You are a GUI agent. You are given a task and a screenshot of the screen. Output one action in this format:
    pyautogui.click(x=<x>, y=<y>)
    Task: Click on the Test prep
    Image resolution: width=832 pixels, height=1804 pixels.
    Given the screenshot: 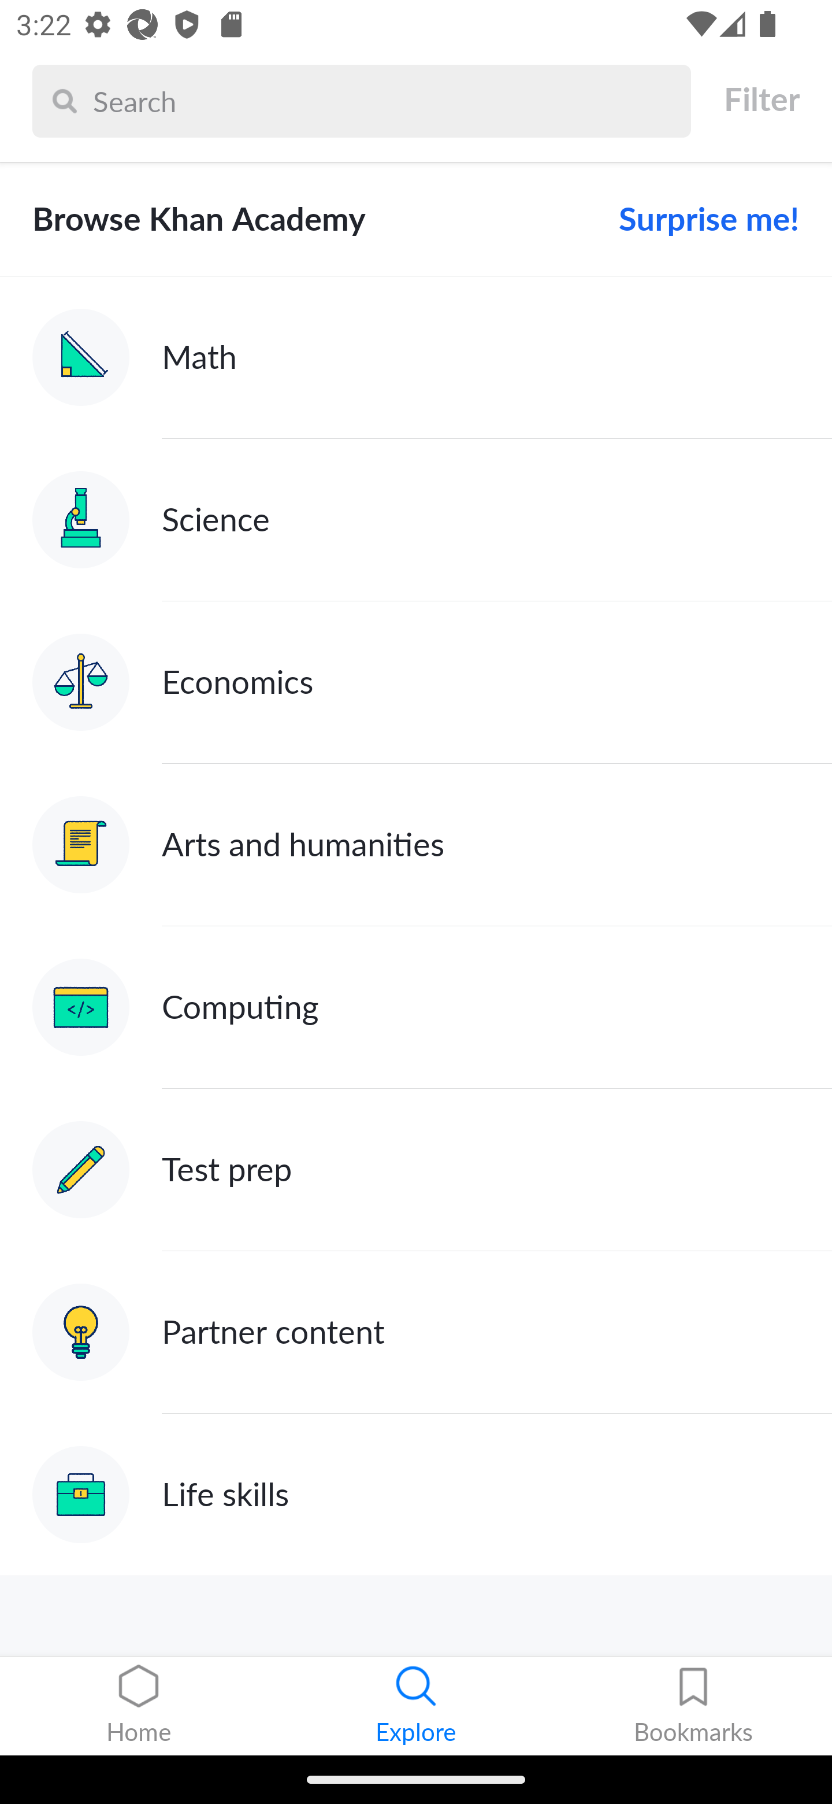 What is the action you would take?
    pyautogui.click(x=416, y=1170)
    